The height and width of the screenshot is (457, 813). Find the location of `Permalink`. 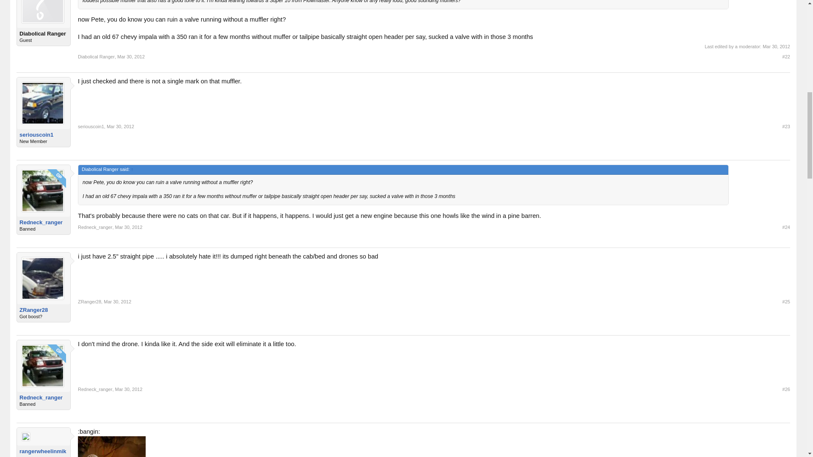

Permalink is located at coordinates (129, 389).